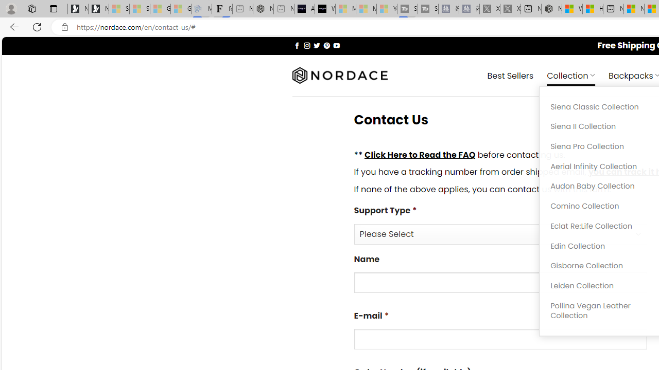 The image size is (659, 370). What do you see at coordinates (551, 9) in the screenshot?
I see `Nordace - My Account` at bounding box center [551, 9].